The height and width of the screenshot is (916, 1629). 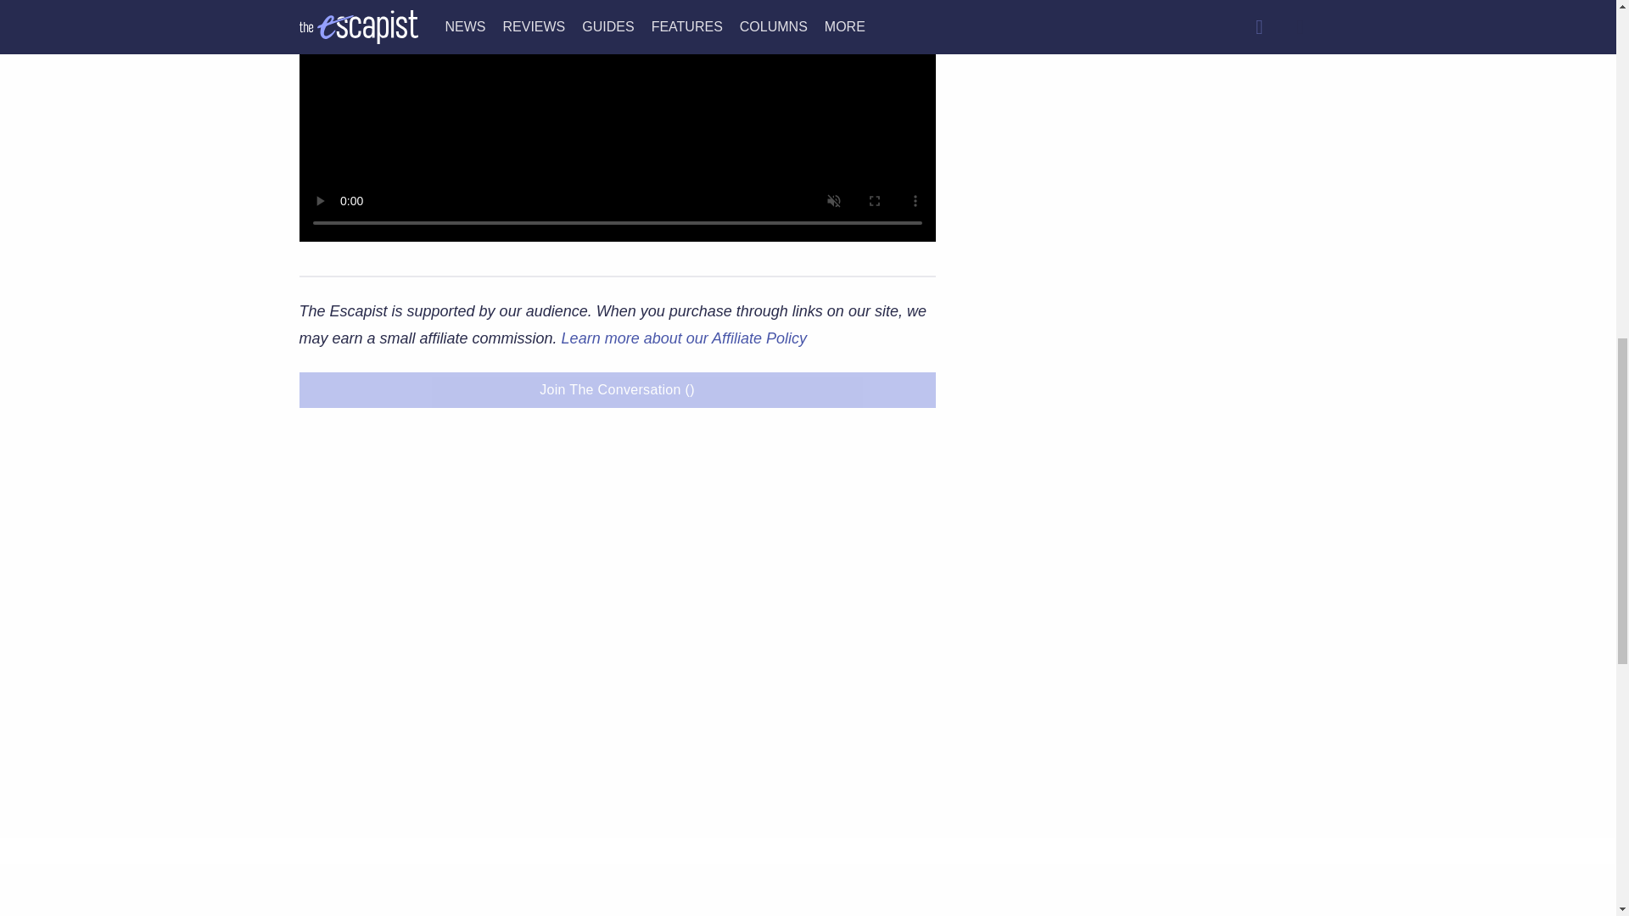 I want to click on 3rd party ad content, so click(x=1146, y=187).